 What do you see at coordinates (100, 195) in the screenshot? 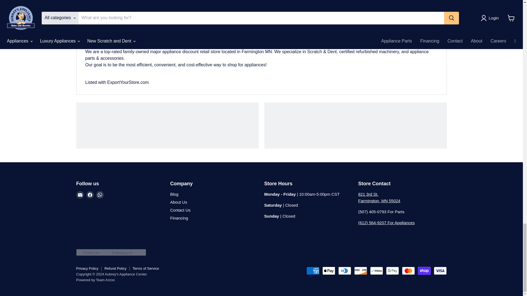
I see `WhatsApp` at bounding box center [100, 195].